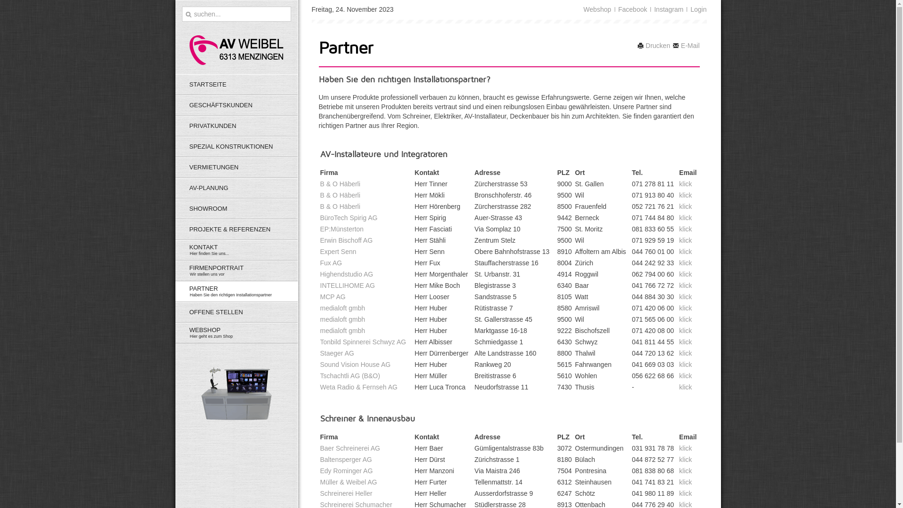 This screenshot has height=508, width=903. What do you see at coordinates (686, 252) in the screenshot?
I see `klick` at bounding box center [686, 252].